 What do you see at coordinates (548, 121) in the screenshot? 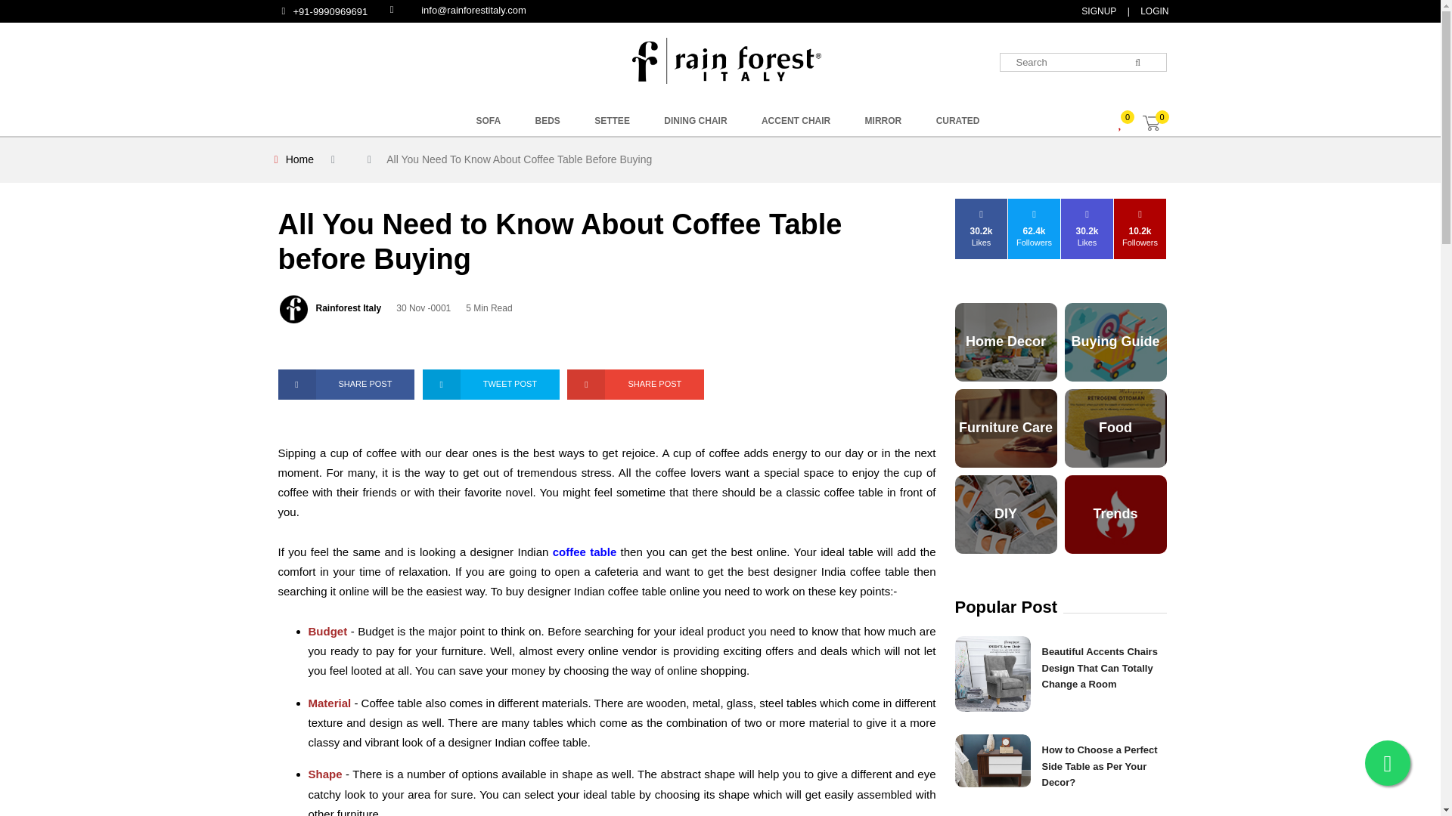
I see `BEDS` at bounding box center [548, 121].